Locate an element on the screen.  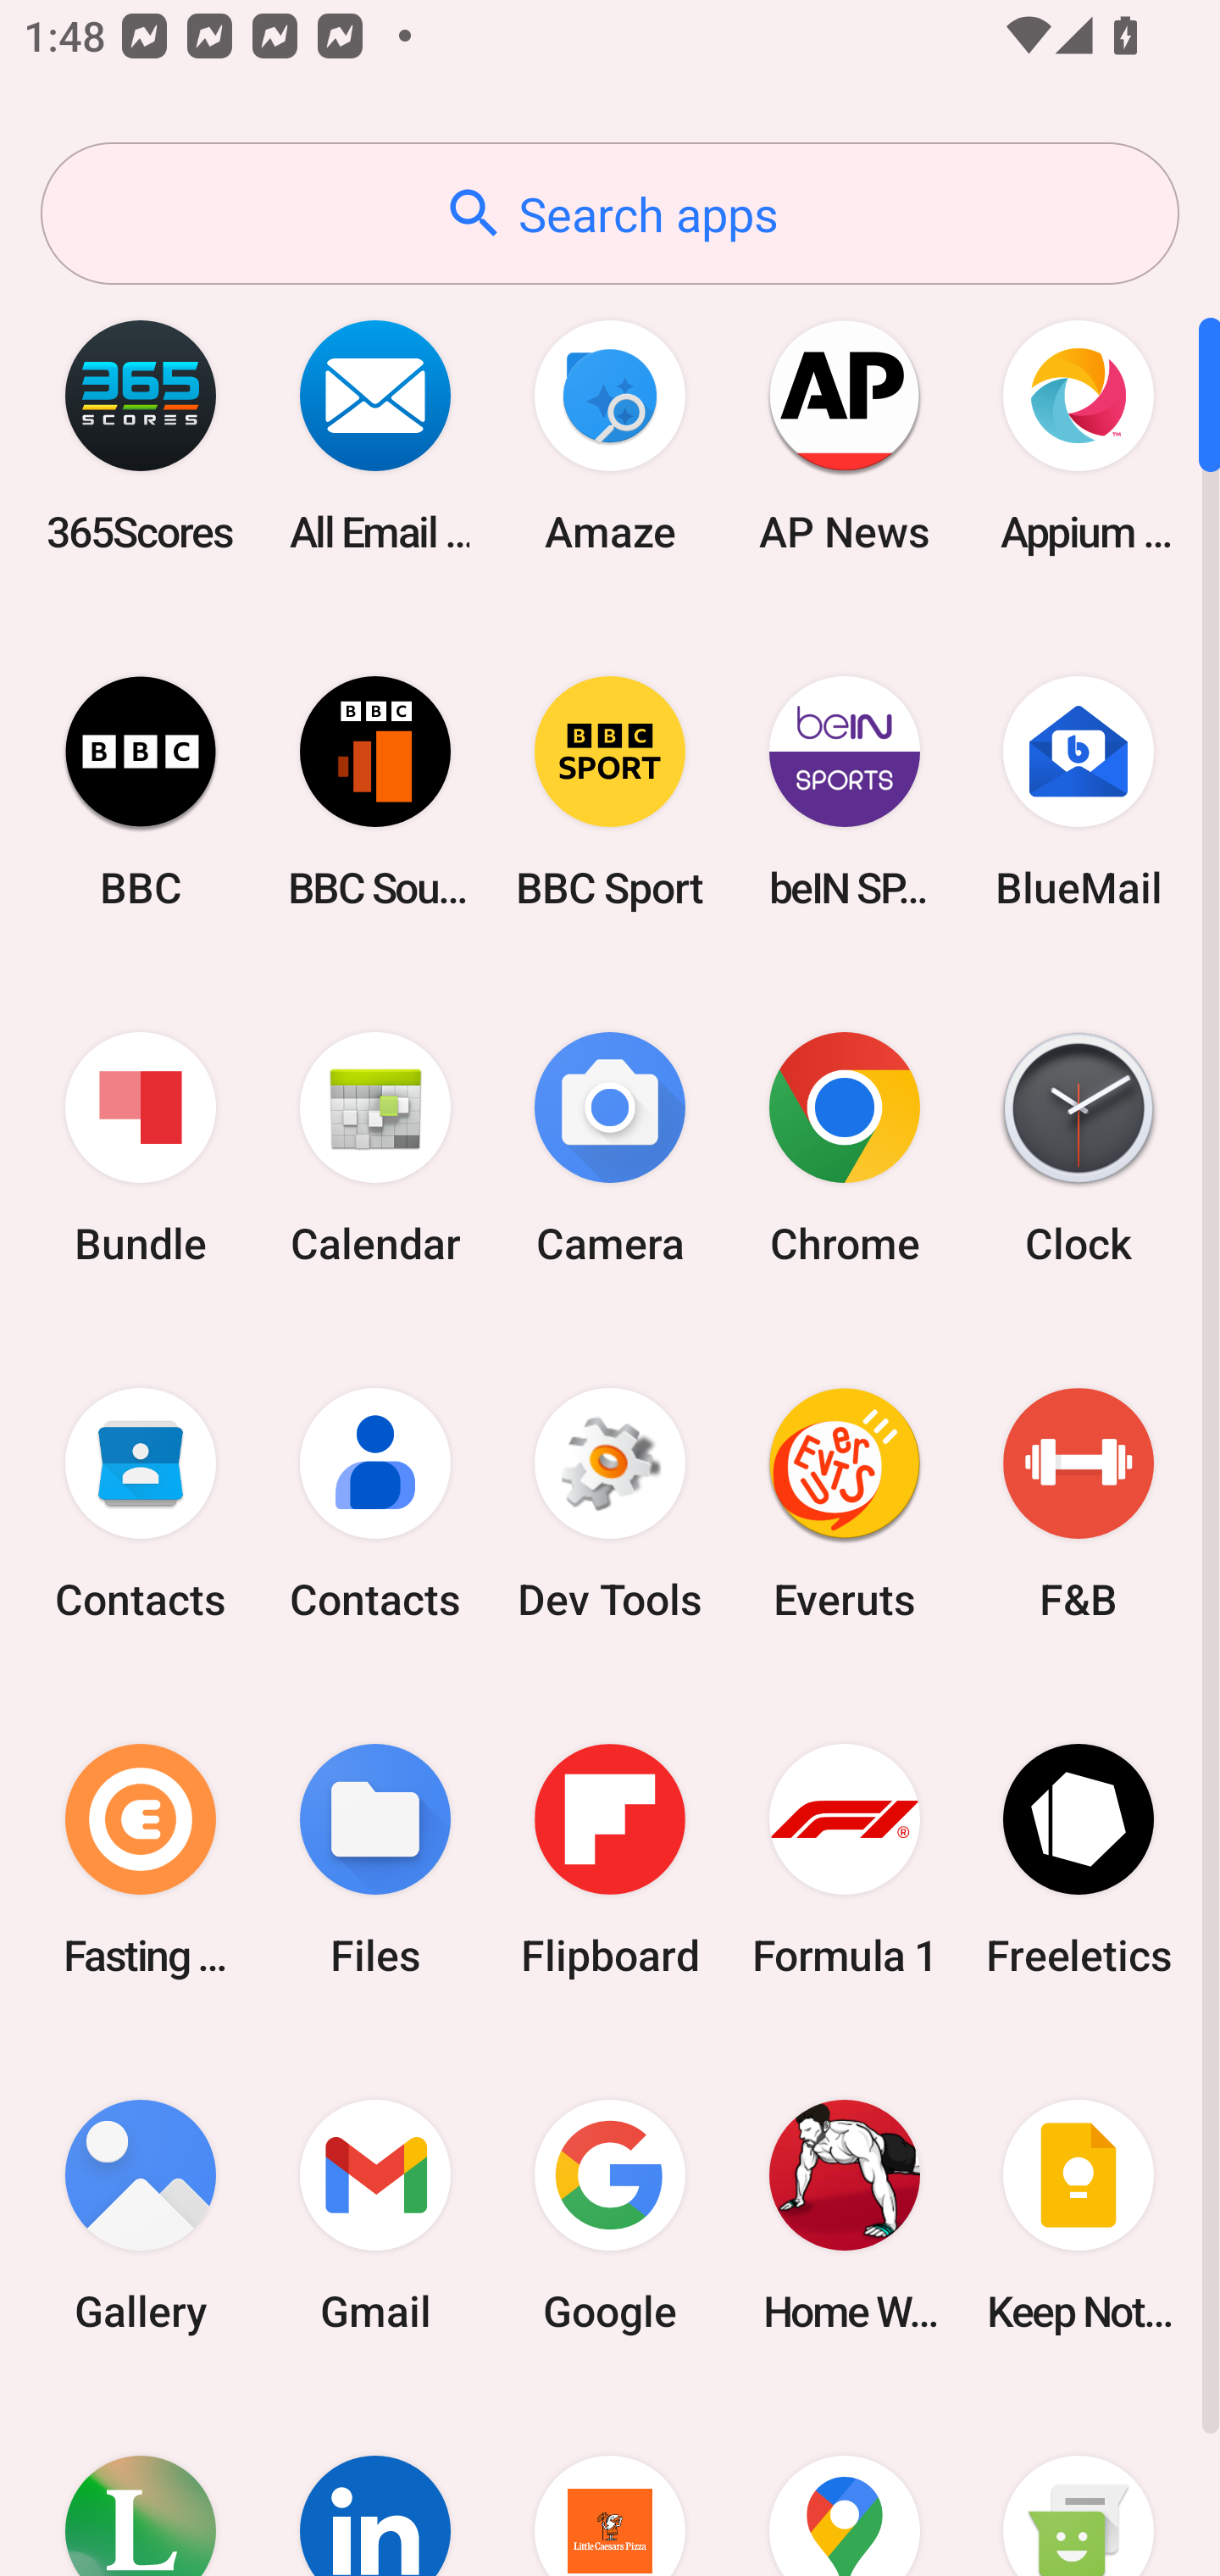
Appium Settings is located at coordinates (1079, 436).